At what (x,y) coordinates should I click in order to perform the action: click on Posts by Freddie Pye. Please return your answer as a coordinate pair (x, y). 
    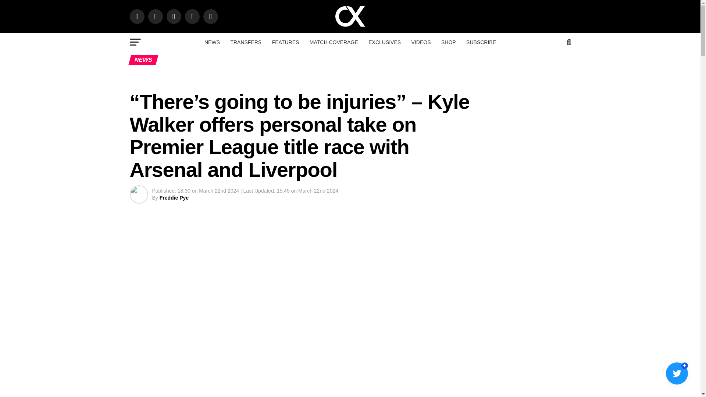
    Looking at the image, I should click on (174, 198).